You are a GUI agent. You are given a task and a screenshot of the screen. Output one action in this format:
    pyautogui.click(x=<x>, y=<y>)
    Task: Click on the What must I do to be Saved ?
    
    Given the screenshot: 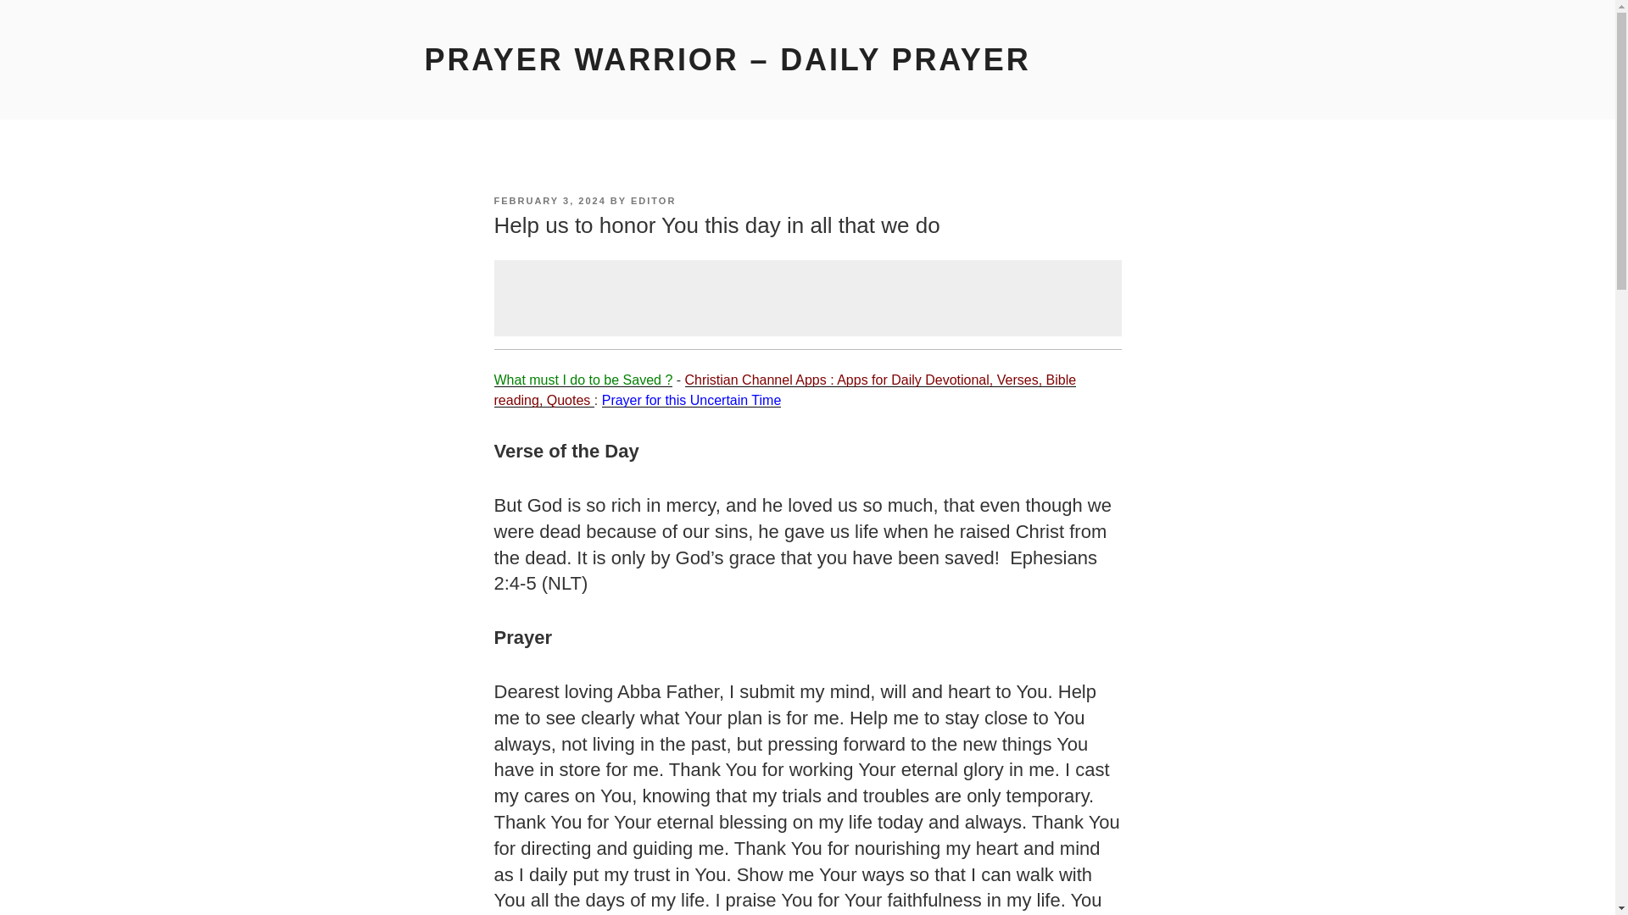 What is the action you would take?
    pyautogui.click(x=582, y=380)
    